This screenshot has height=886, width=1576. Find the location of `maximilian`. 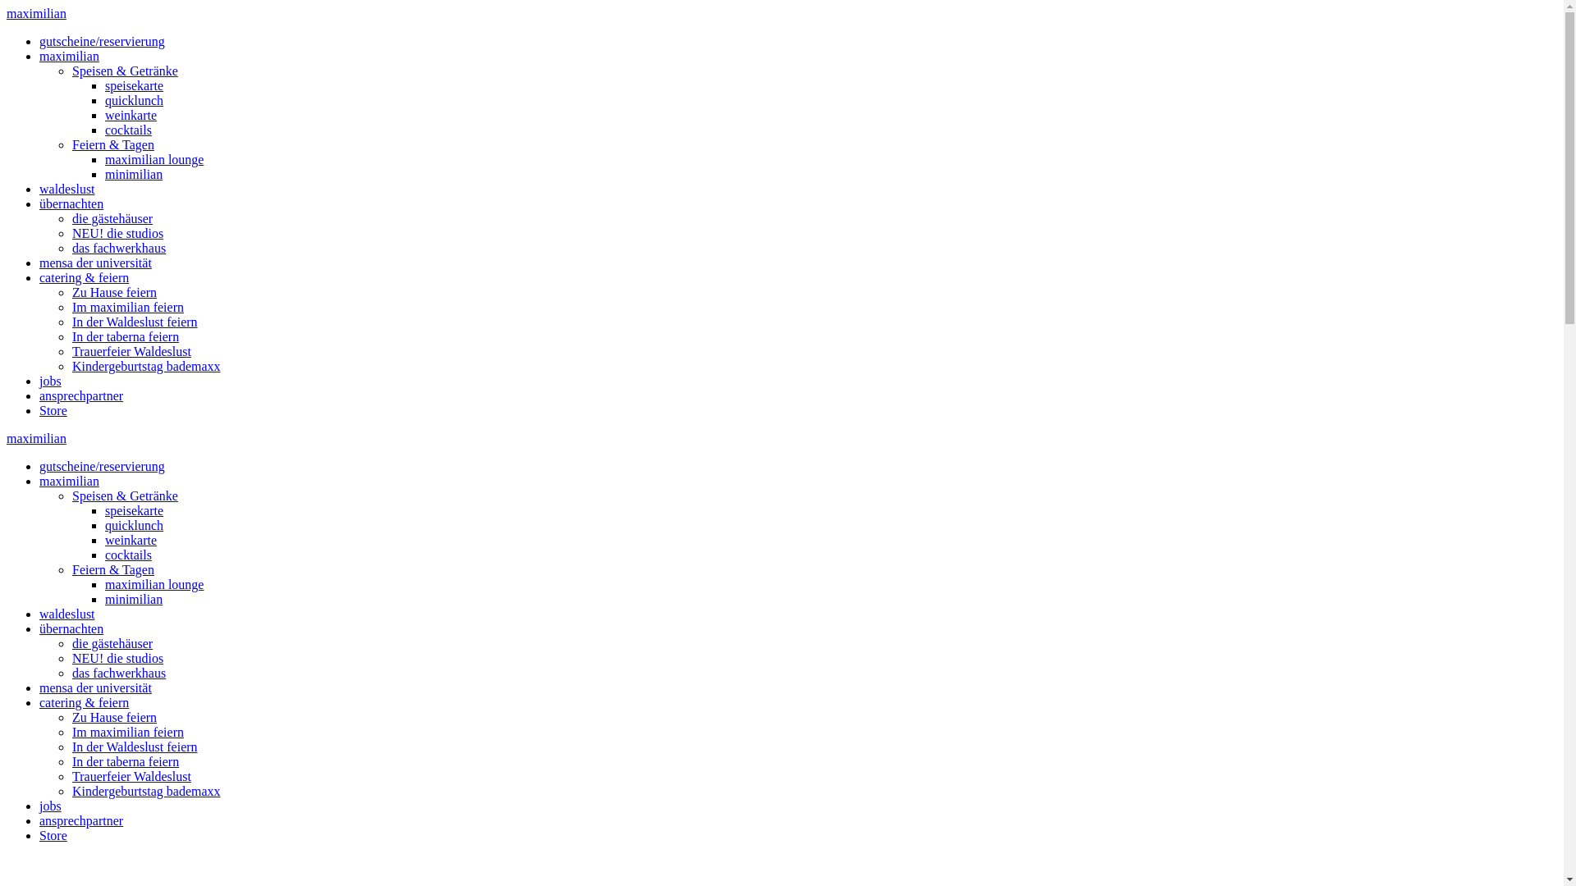

maximilian is located at coordinates (36, 438).